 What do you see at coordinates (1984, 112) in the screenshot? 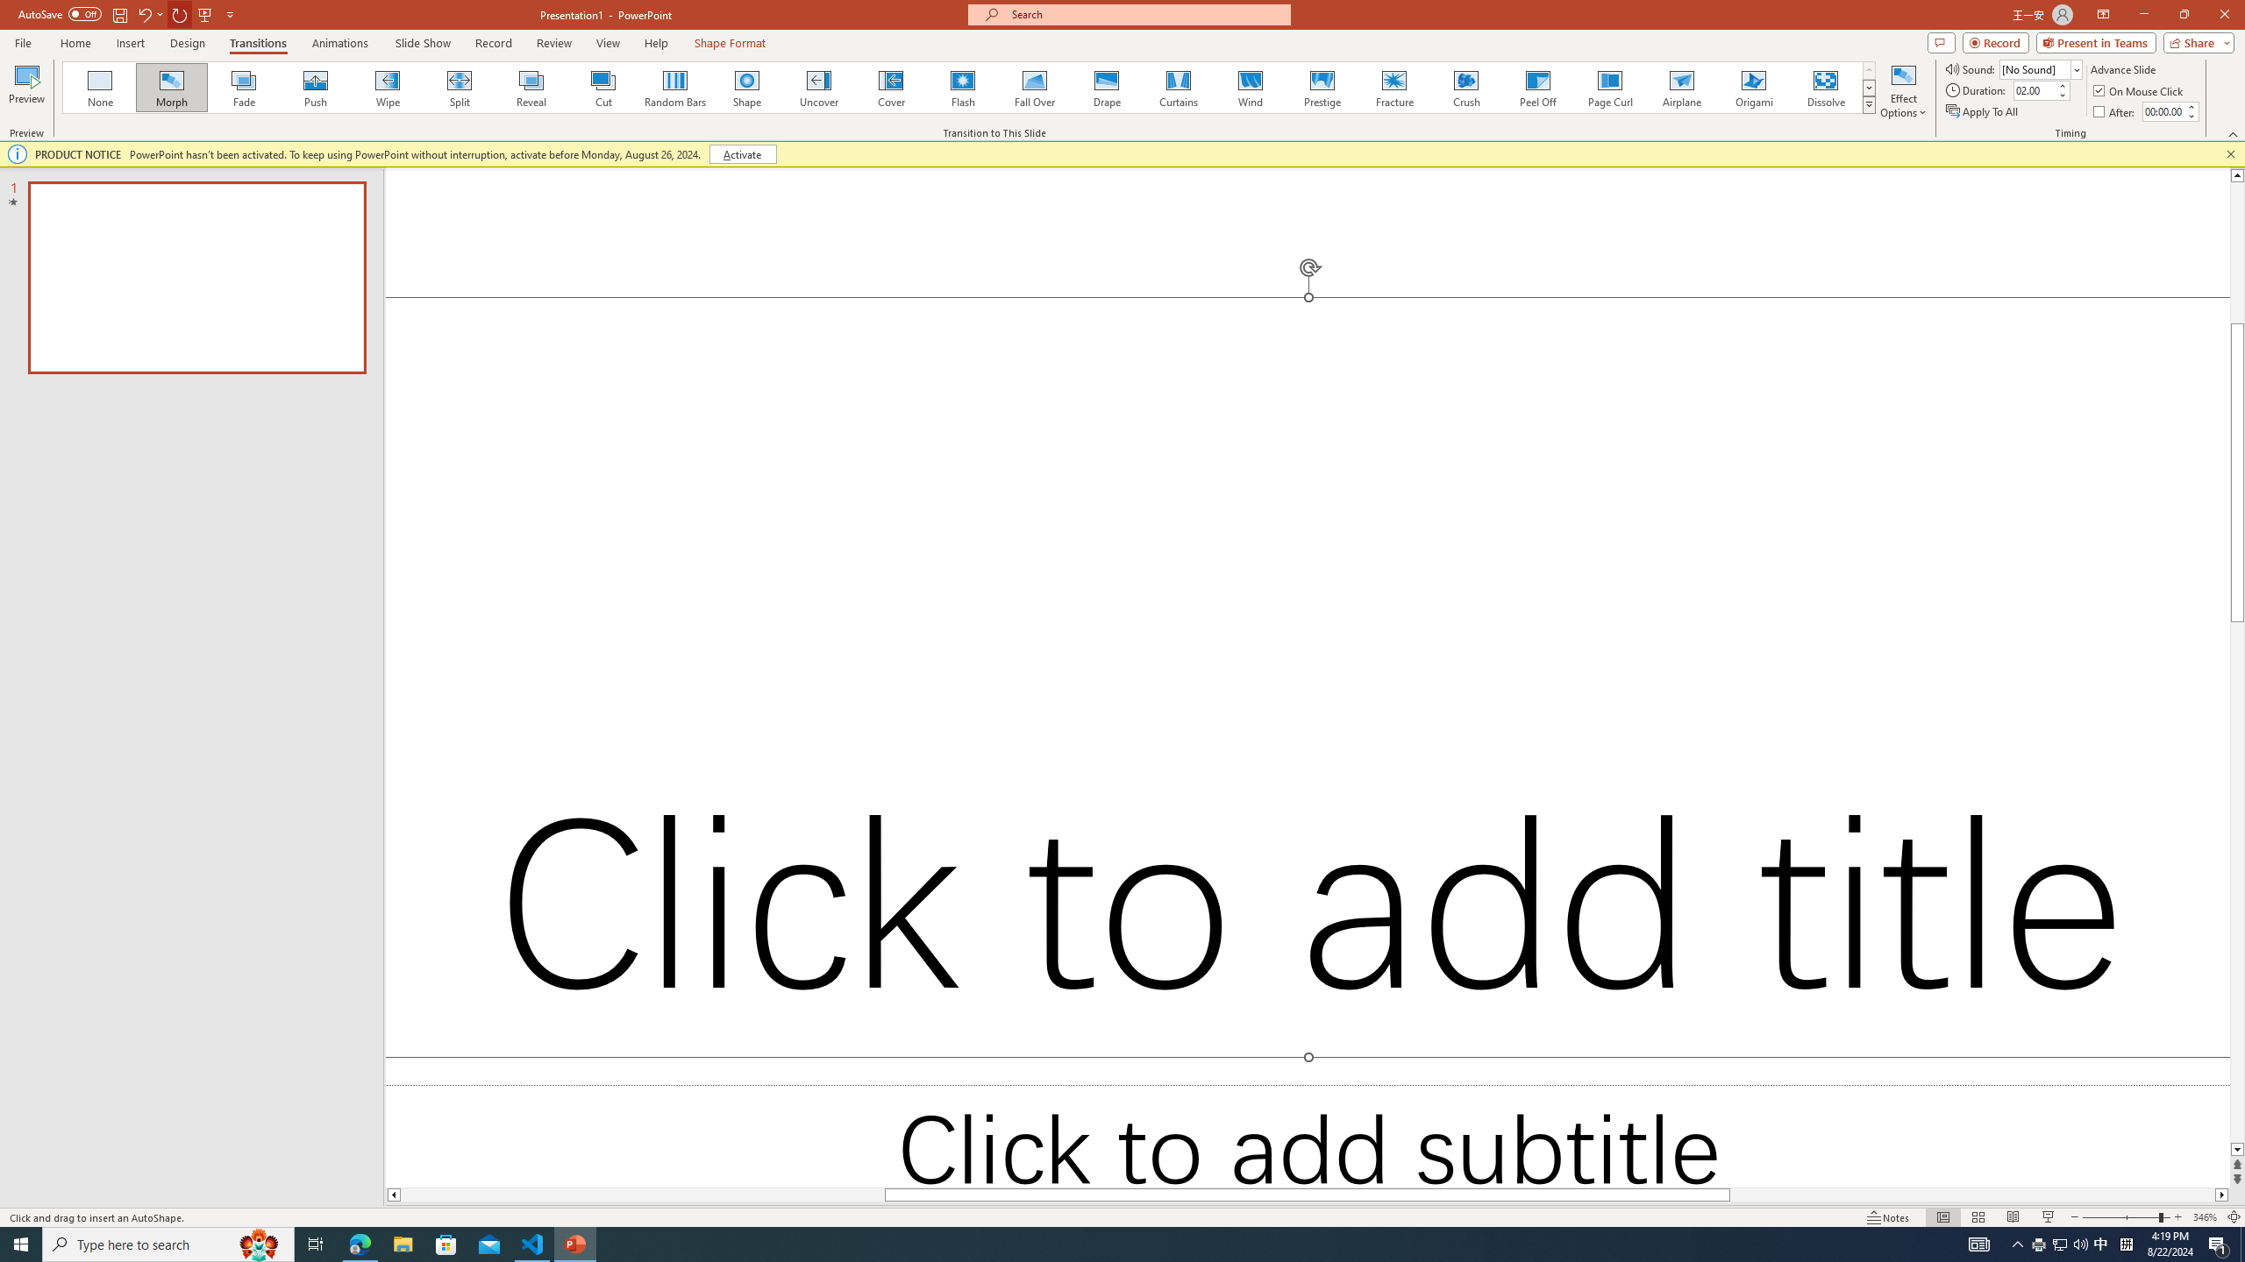
I see `Apply To All` at bounding box center [1984, 112].